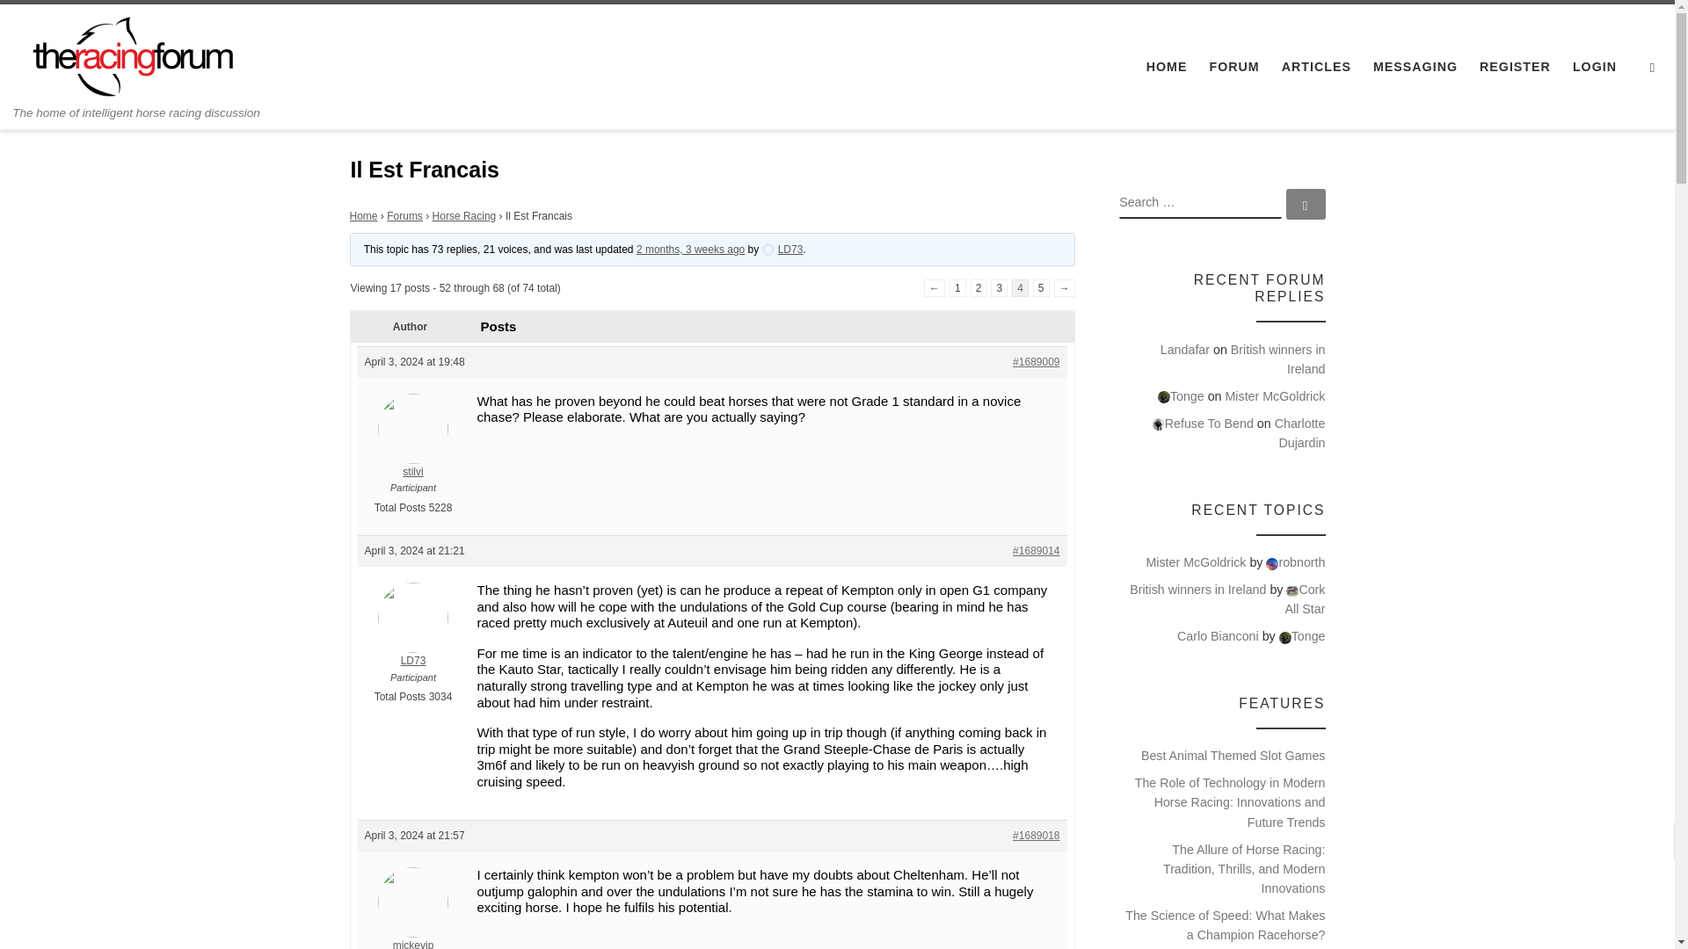 The width and height of the screenshot is (1688, 949). What do you see at coordinates (412, 637) in the screenshot?
I see `LD73` at bounding box center [412, 637].